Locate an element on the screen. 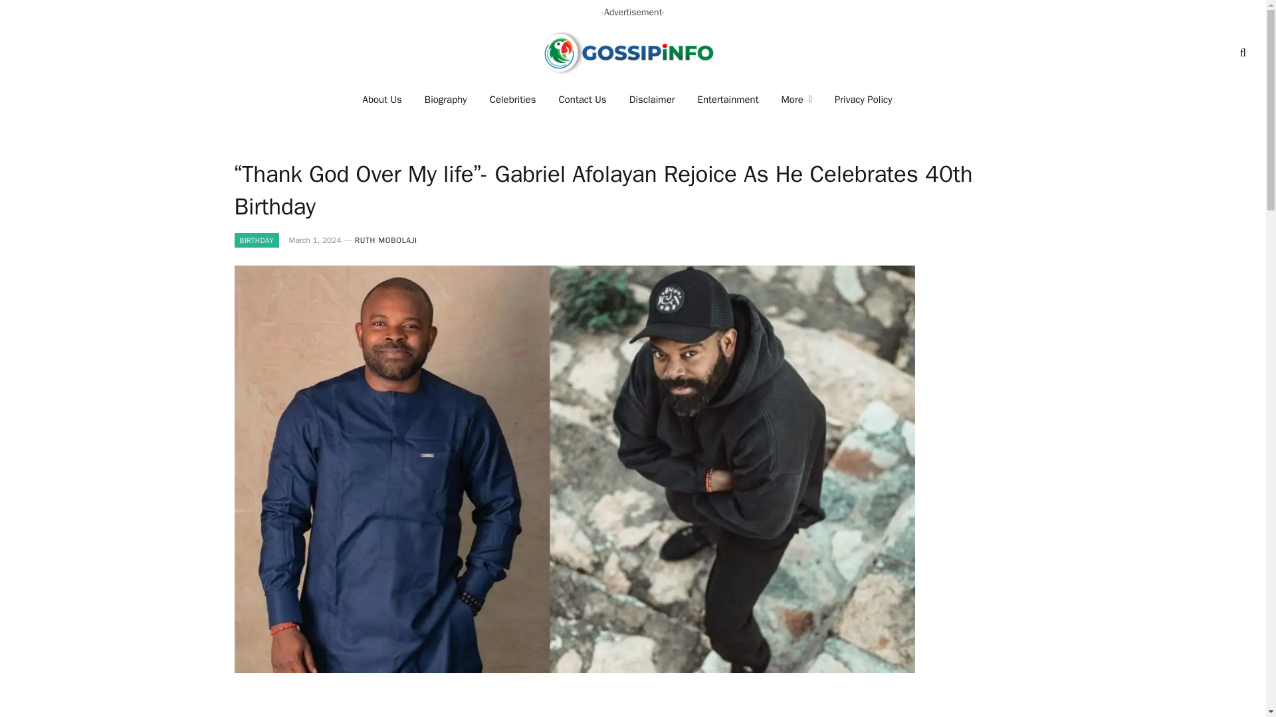 This screenshot has height=717, width=1276. Biography is located at coordinates (446, 100).